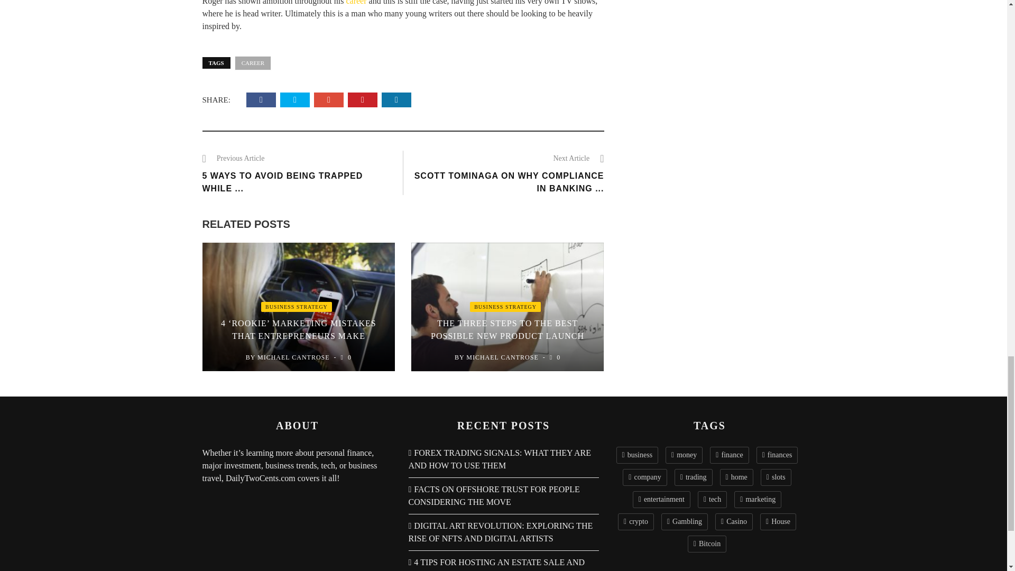 The image size is (1015, 571). I want to click on Posts by Michael Cantrose, so click(502, 357).